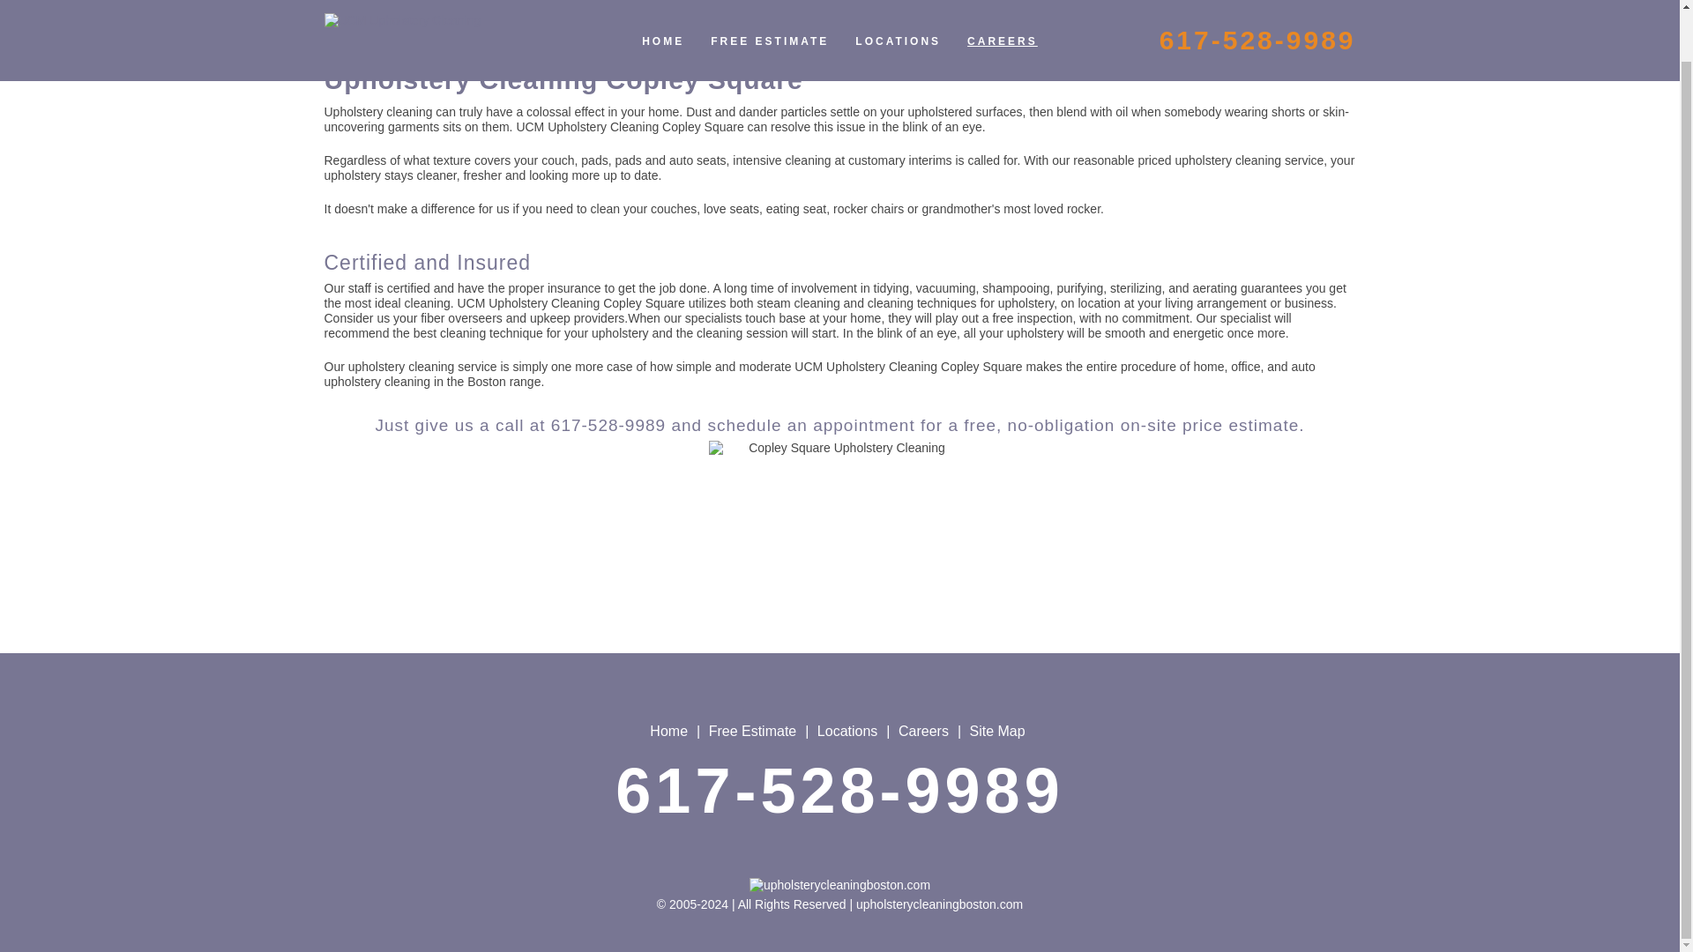 This screenshot has height=952, width=1693. Describe the element at coordinates (1003, 4) in the screenshot. I see `CAREERS` at that location.